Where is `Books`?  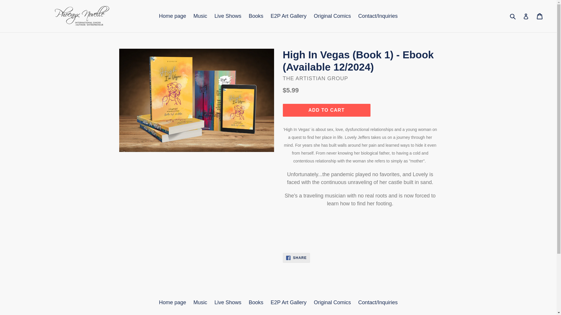
Books is located at coordinates (256, 16).